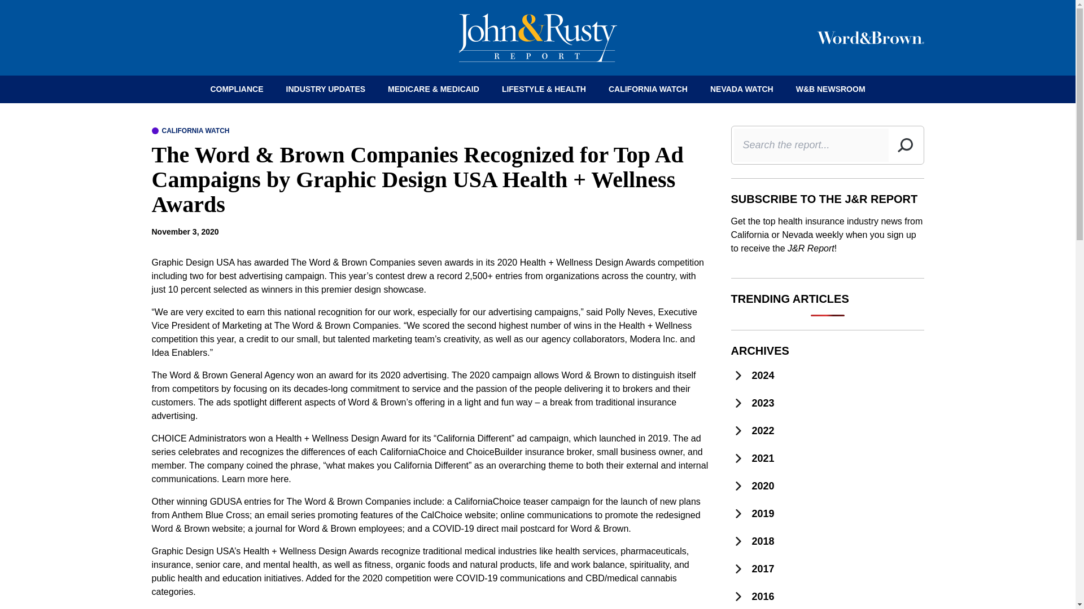 Image resolution: width=1084 pixels, height=609 pixels. Describe the element at coordinates (742, 89) in the screenshot. I see `NEVADA WATCH` at that location.